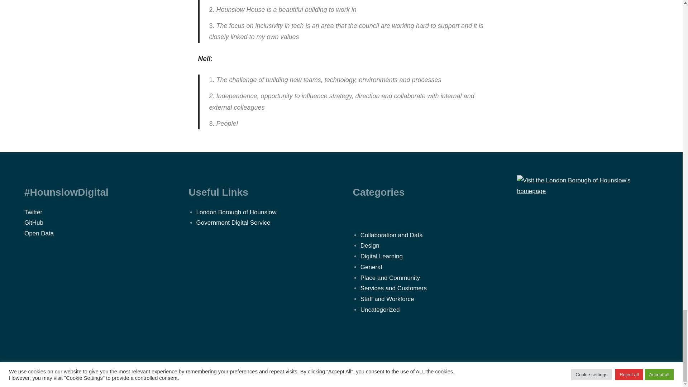  I want to click on Collaboration and Data, so click(392, 235).